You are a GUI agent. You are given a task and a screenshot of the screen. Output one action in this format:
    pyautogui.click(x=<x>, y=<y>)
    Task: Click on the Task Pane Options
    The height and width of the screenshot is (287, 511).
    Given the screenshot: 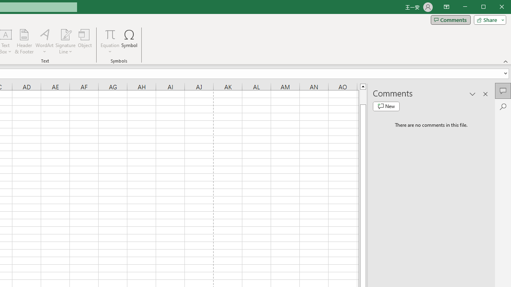 What is the action you would take?
    pyautogui.click(x=473, y=94)
    